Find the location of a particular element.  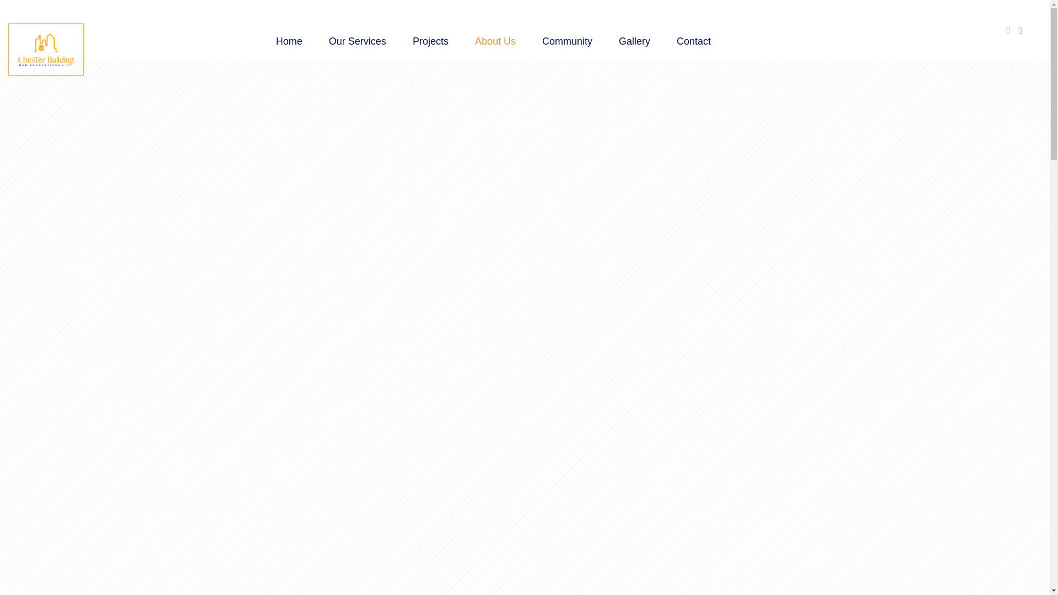

Community is located at coordinates (567, 41).